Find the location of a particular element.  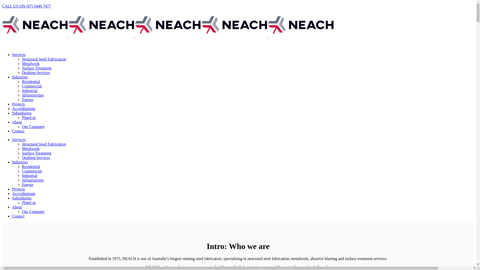

Industries is located at coordinates (20, 162).